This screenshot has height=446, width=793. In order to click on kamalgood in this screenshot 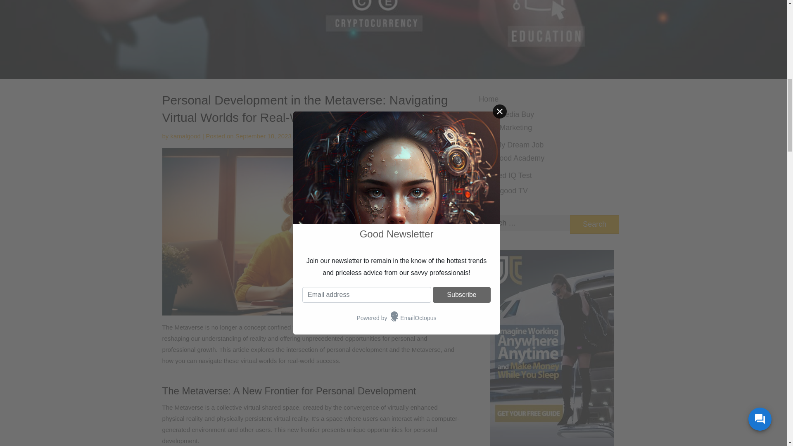, I will do `click(185, 136)`.